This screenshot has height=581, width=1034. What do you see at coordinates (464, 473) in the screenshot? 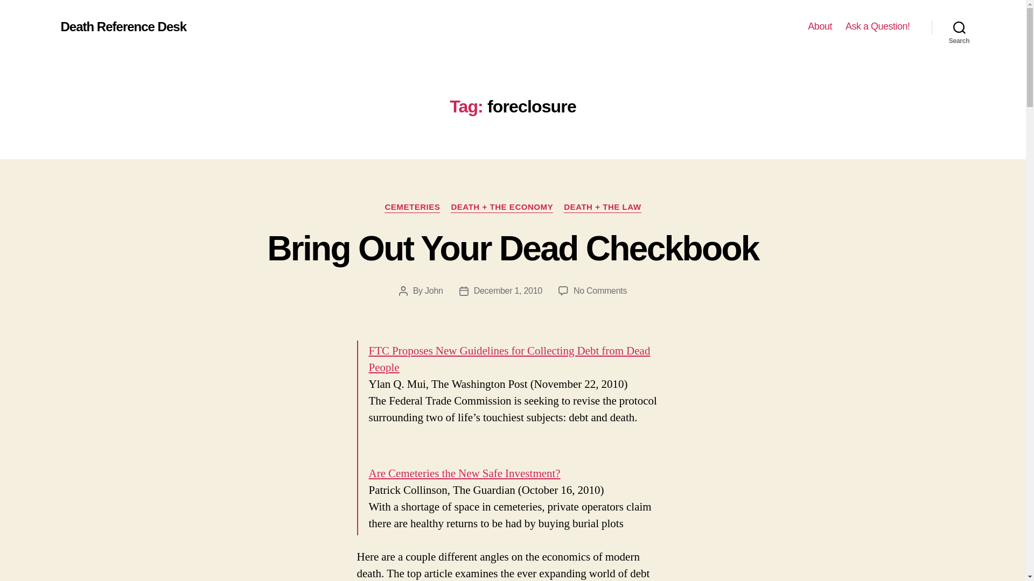
I see `Bring Out Your Dead Checkbook` at bounding box center [464, 473].